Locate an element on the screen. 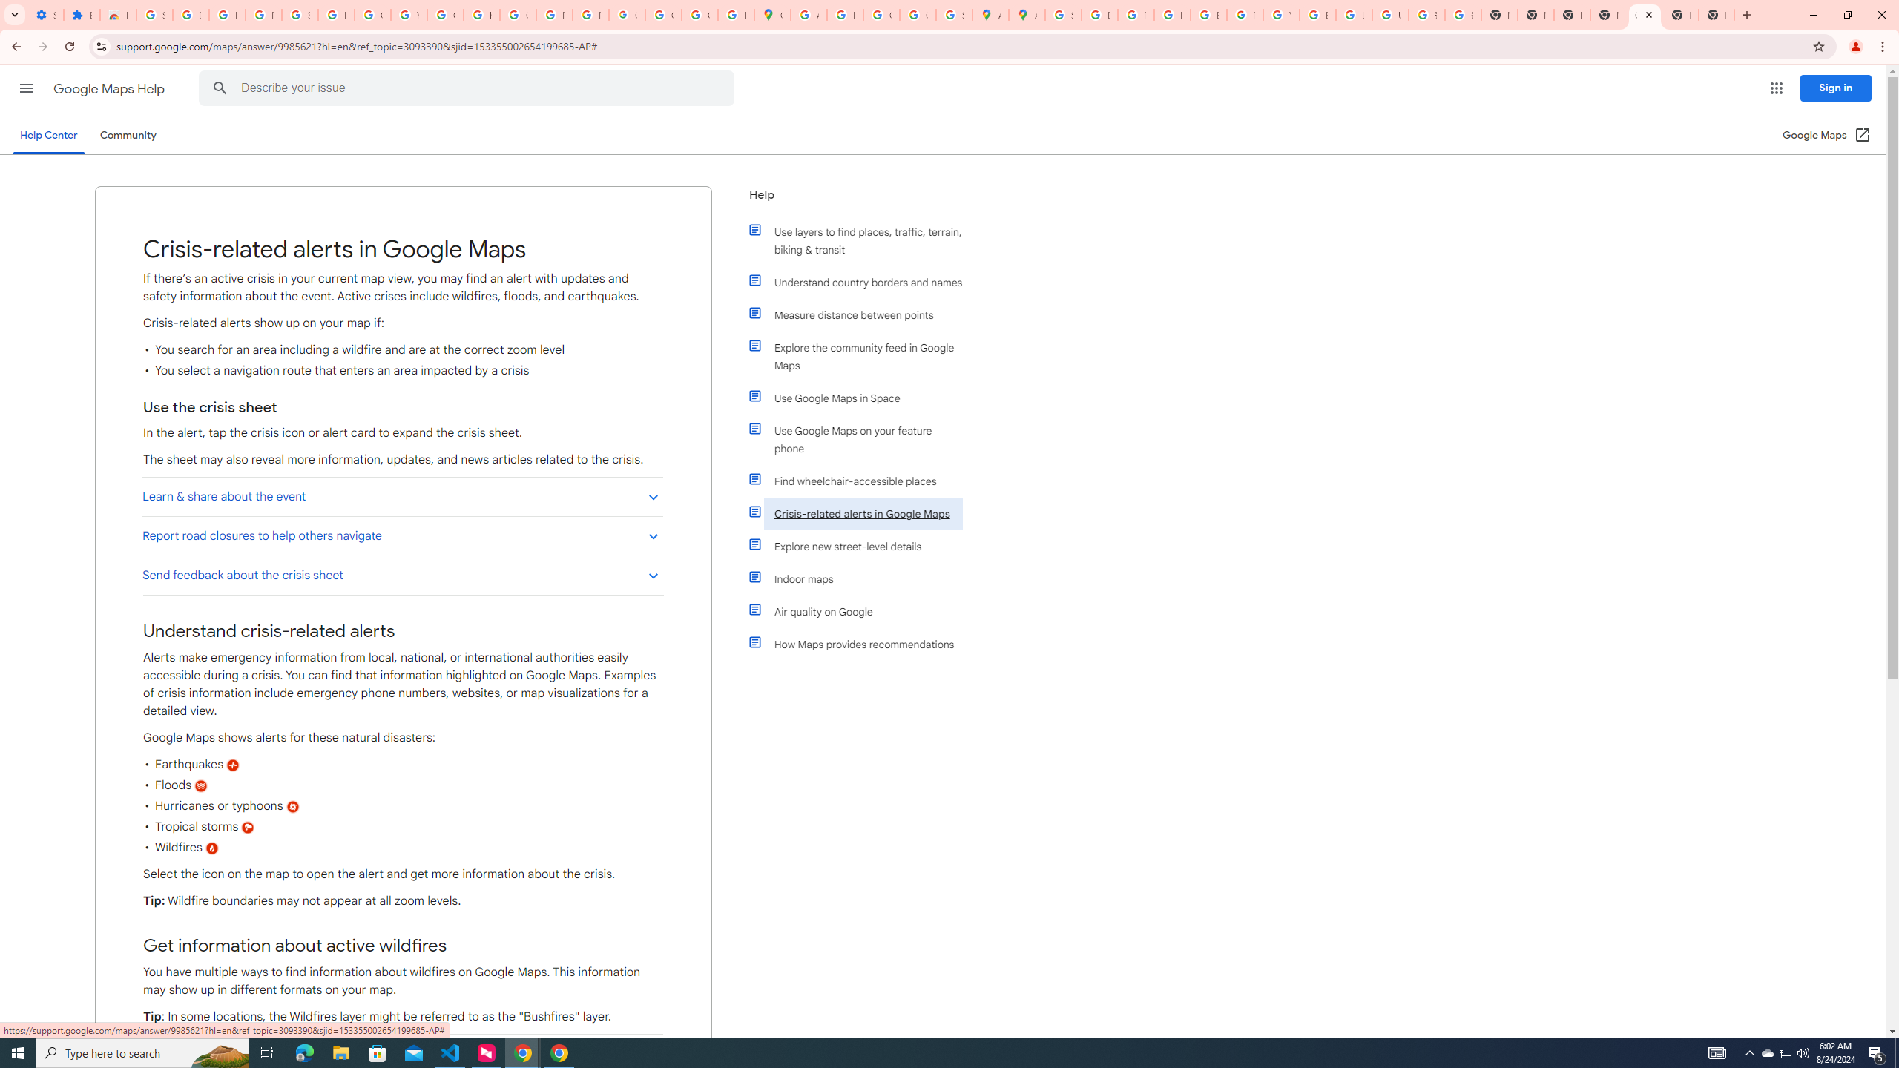 Image resolution: width=1899 pixels, height=1068 pixels. Crisis-related alerts in Google Maps is located at coordinates (863, 514).